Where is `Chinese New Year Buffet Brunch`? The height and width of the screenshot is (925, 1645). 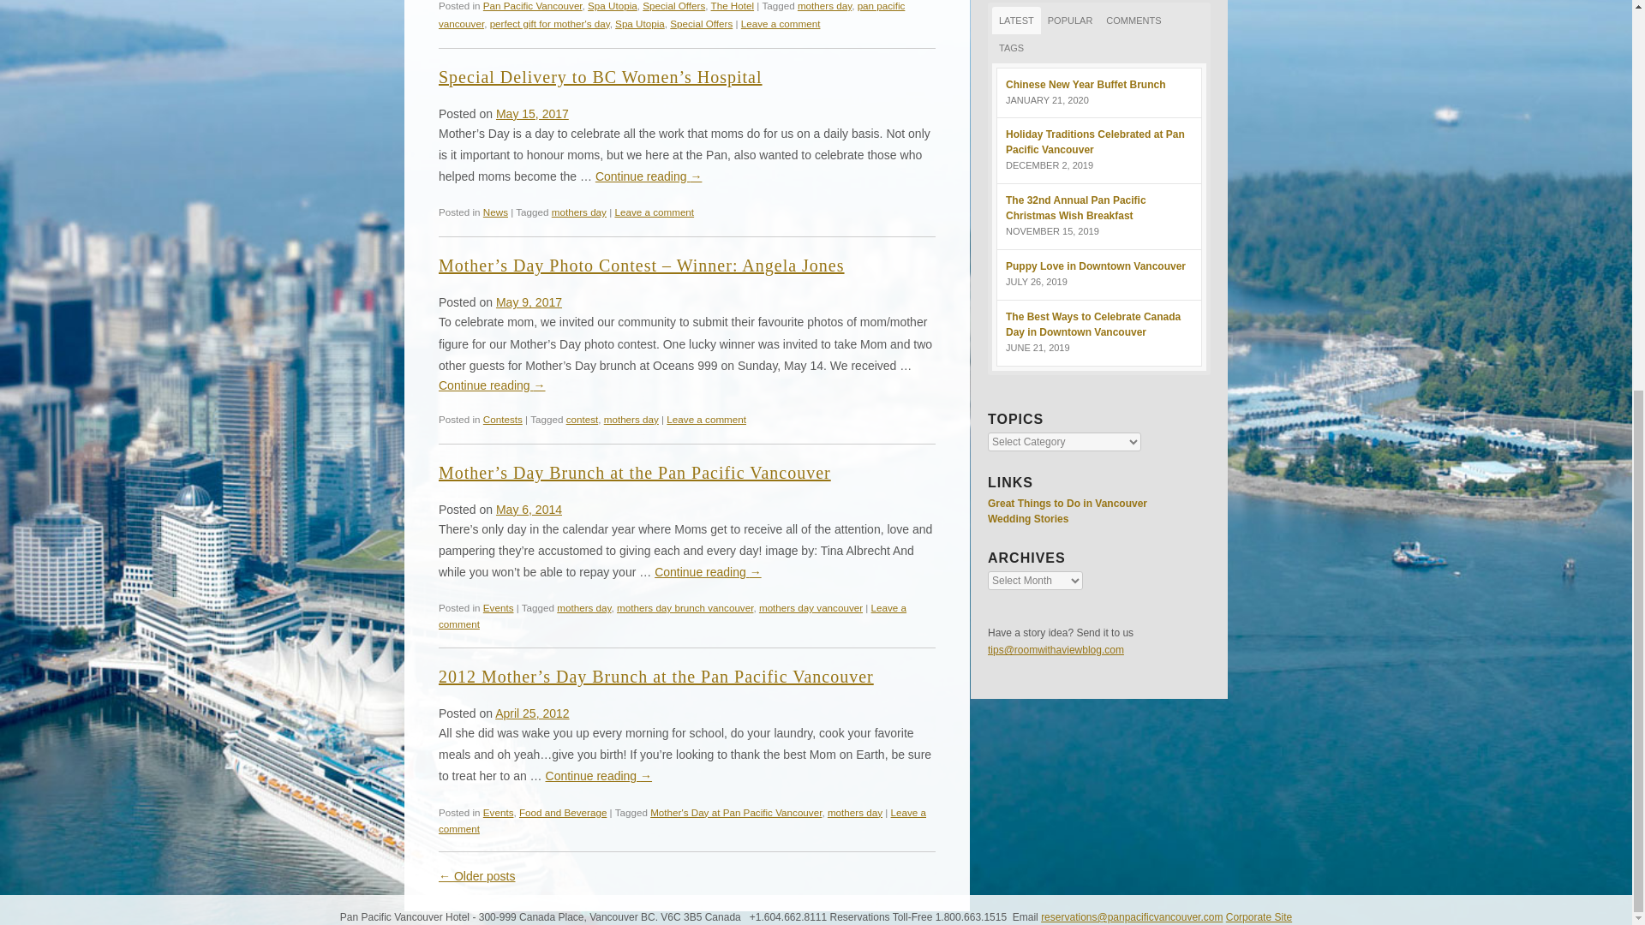
Chinese New Year Buffet Brunch is located at coordinates (1086, 84).